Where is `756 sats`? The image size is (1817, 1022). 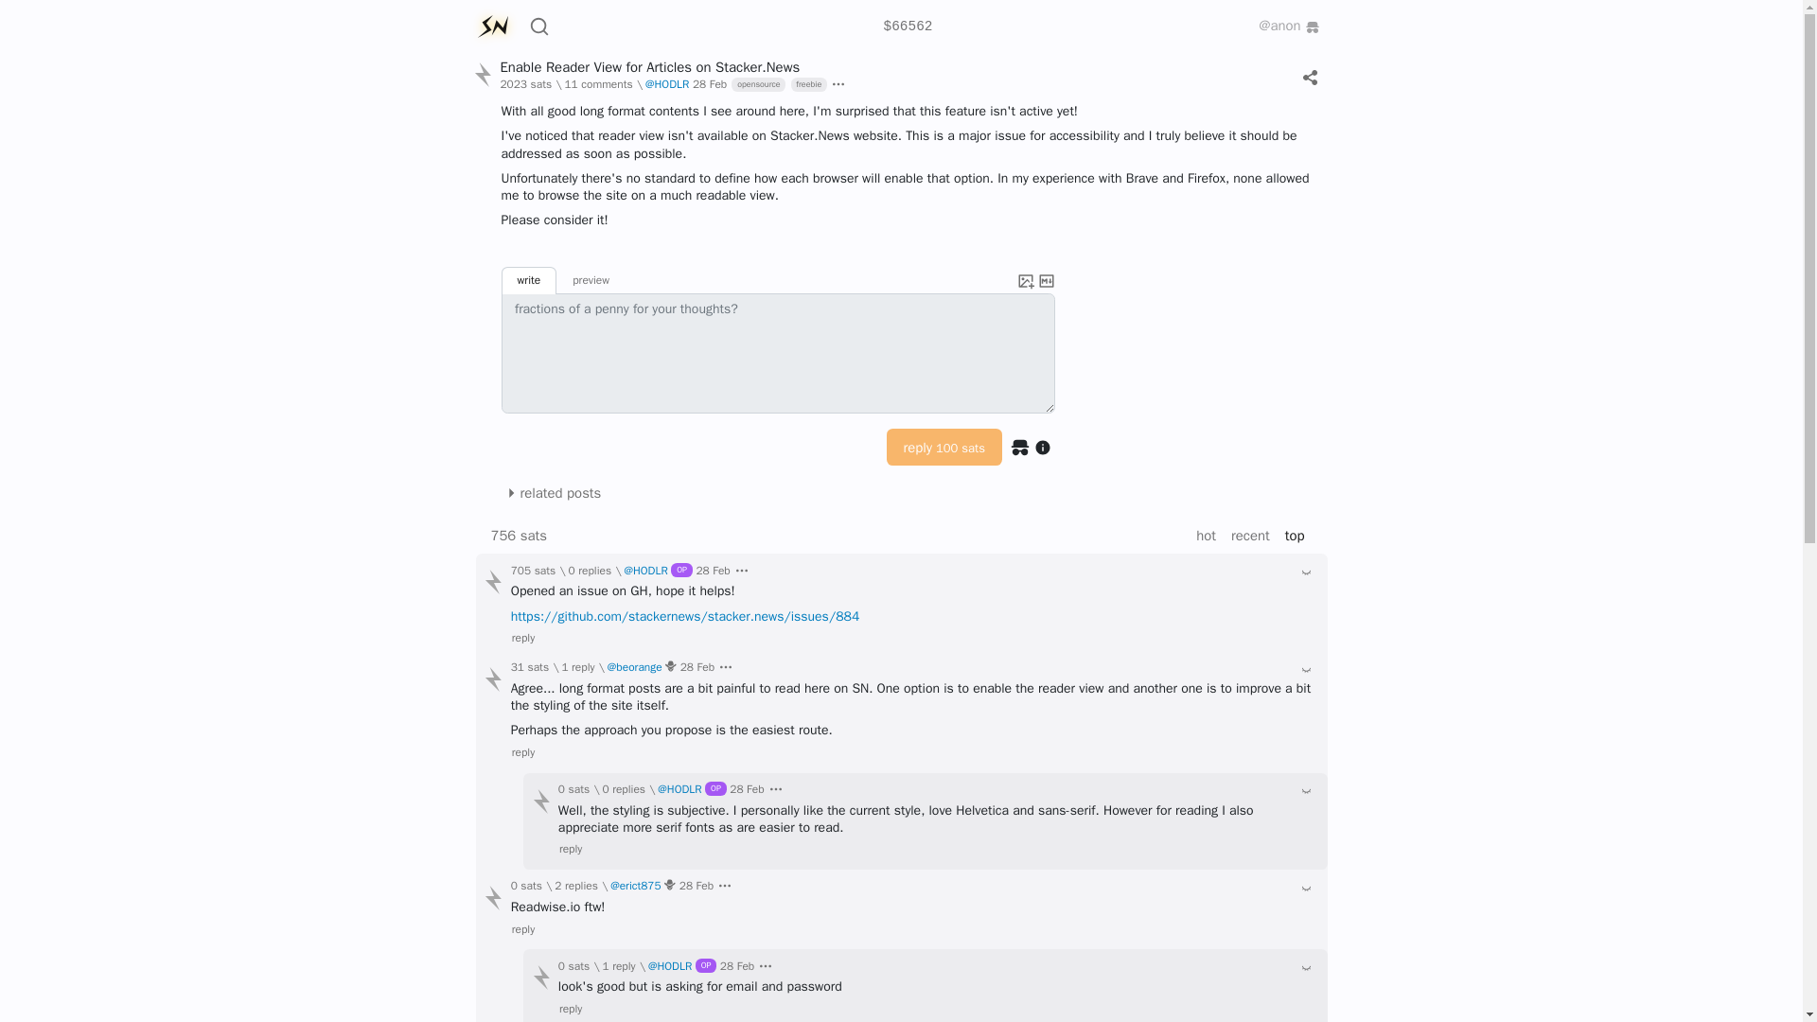
756 sats is located at coordinates (598, 85).